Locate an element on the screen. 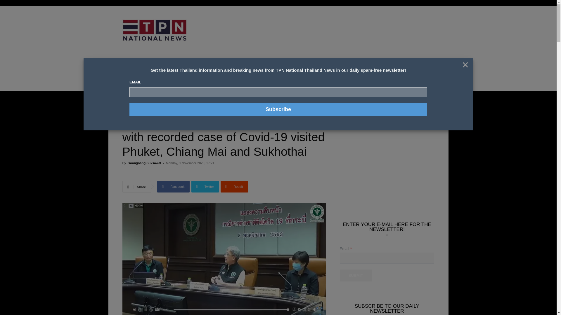  ADVERTISE WITH US is located at coordinates (290, 70).